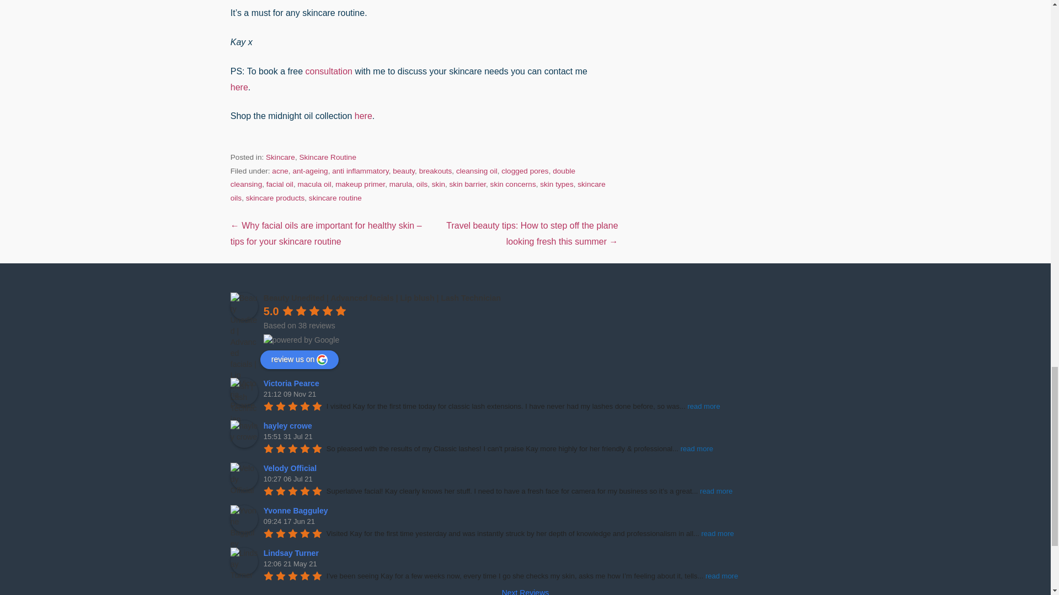 Image resolution: width=1059 pixels, height=595 pixels. I want to click on macula oil, so click(314, 184).